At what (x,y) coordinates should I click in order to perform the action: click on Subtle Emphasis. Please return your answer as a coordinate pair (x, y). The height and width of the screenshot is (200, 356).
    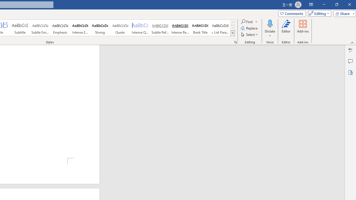
    Looking at the image, I should click on (40, 28).